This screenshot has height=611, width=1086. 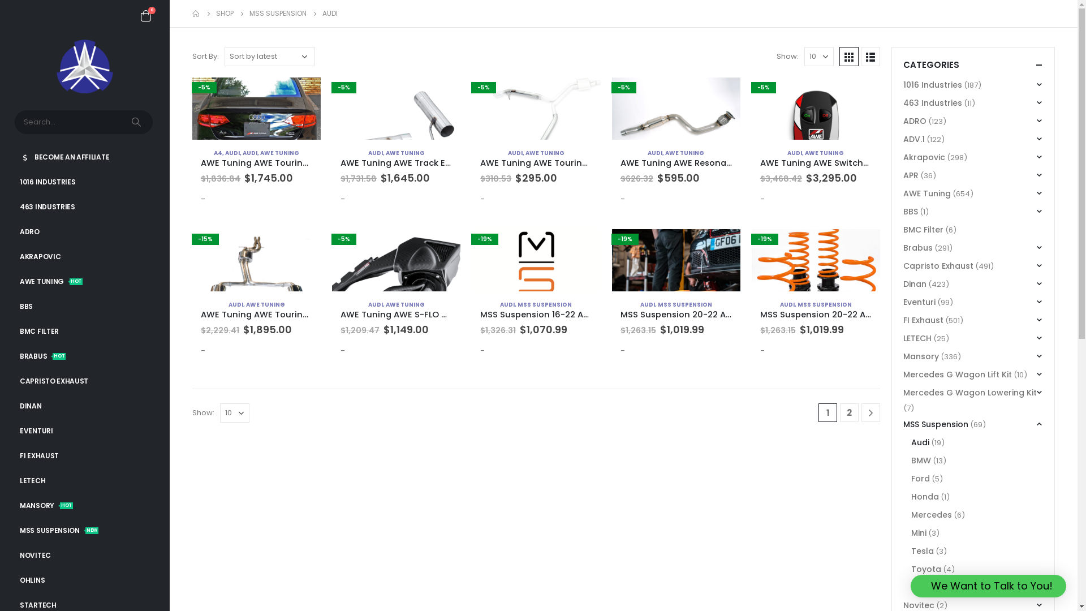 I want to click on BECOME AN AFFILIATE, so click(x=85, y=157).